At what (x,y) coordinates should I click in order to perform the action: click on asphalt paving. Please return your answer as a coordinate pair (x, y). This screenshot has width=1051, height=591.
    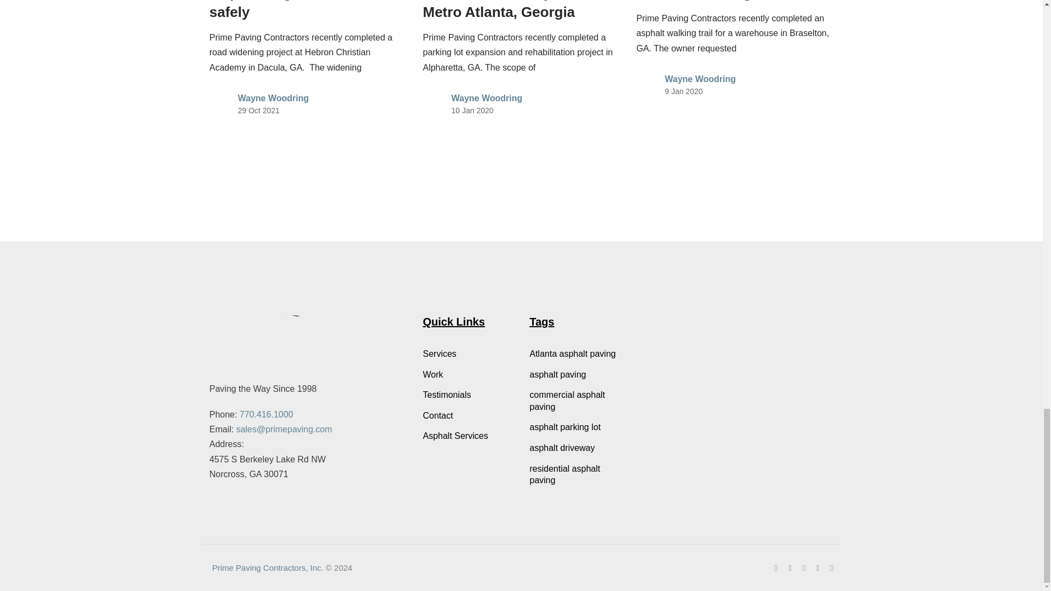
    Looking at the image, I should click on (575, 374).